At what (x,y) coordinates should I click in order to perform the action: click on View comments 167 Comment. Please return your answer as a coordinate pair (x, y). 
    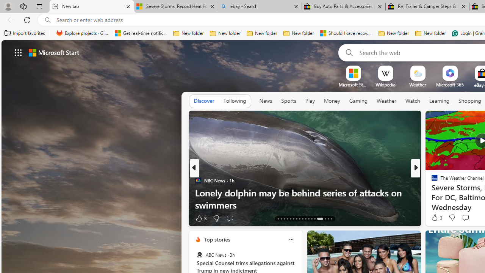
    Looking at the image, I should click on (4, 218).